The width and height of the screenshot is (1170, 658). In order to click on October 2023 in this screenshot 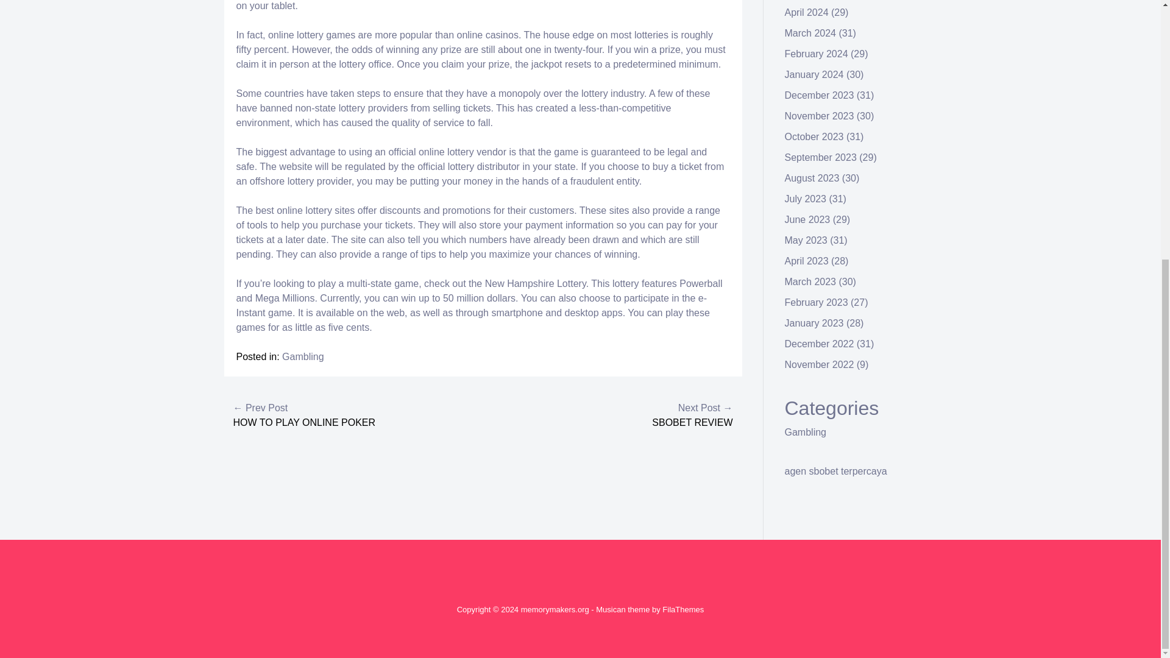, I will do `click(814, 136)`.